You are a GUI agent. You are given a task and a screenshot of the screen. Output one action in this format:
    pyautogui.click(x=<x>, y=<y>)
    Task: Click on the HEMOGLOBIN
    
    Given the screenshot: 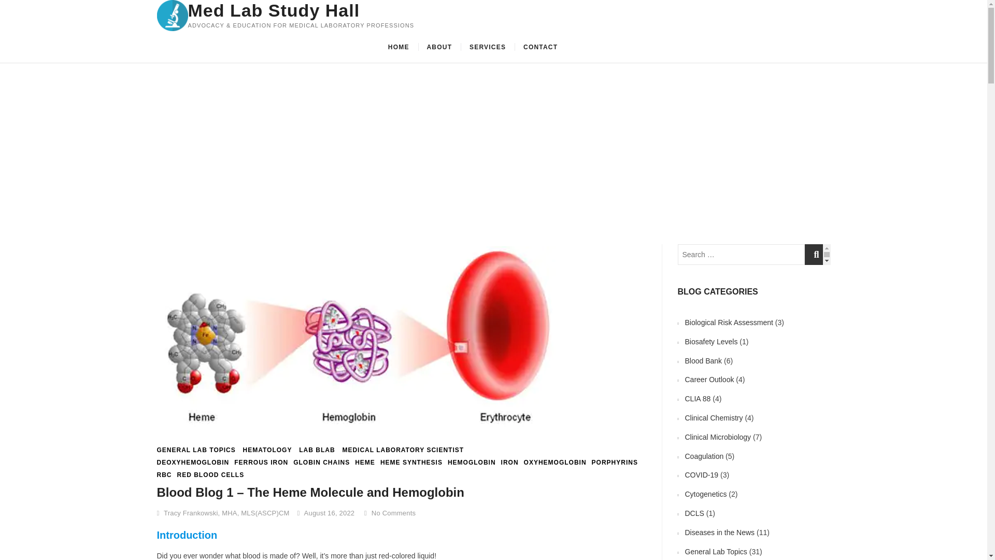 What is the action you would take?
    pyautogui.click(x=472, y=463)
    